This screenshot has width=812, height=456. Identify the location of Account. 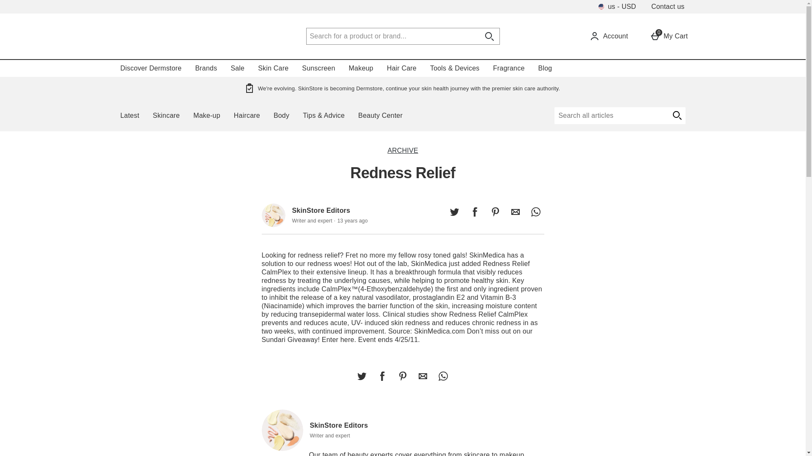
(609, 36).